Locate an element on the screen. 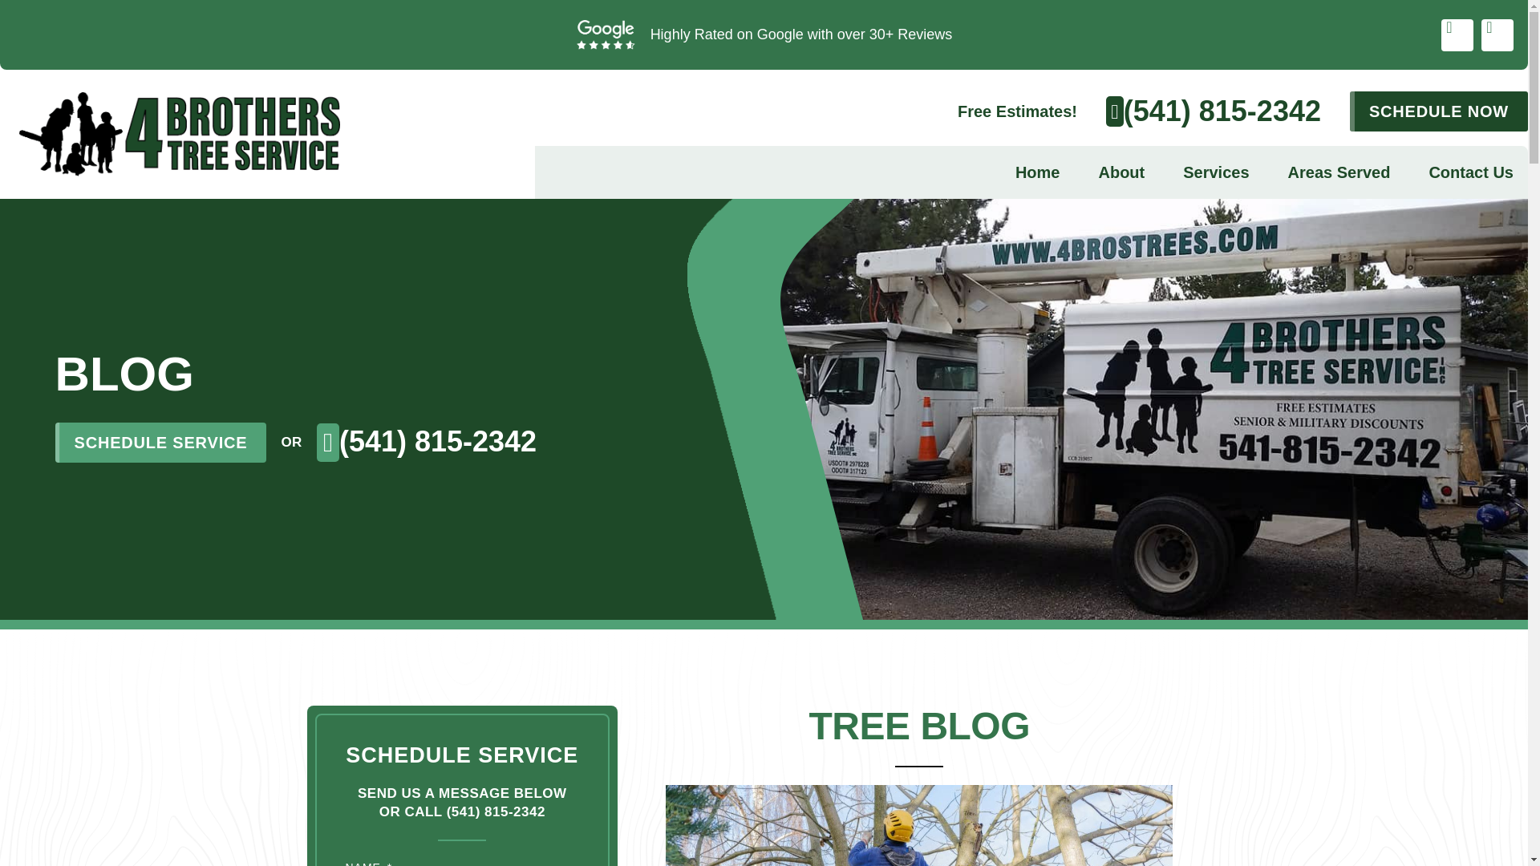 Image resolution: width=1540 pixels, height=866 pixels. SCHEDULE SERVICE is located at coordinates (160, 443).